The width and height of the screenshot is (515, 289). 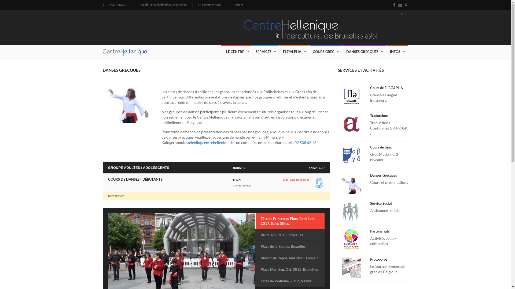 I want to click on Qui sommes nous, so click(x=210, y=5).